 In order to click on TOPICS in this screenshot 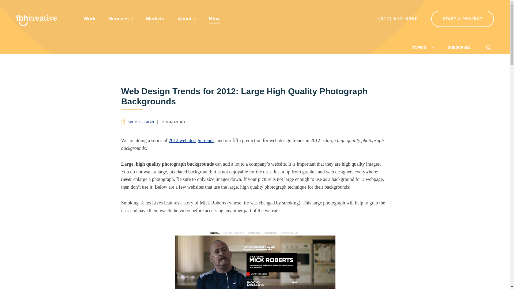, I will do `click(424, 47)`.